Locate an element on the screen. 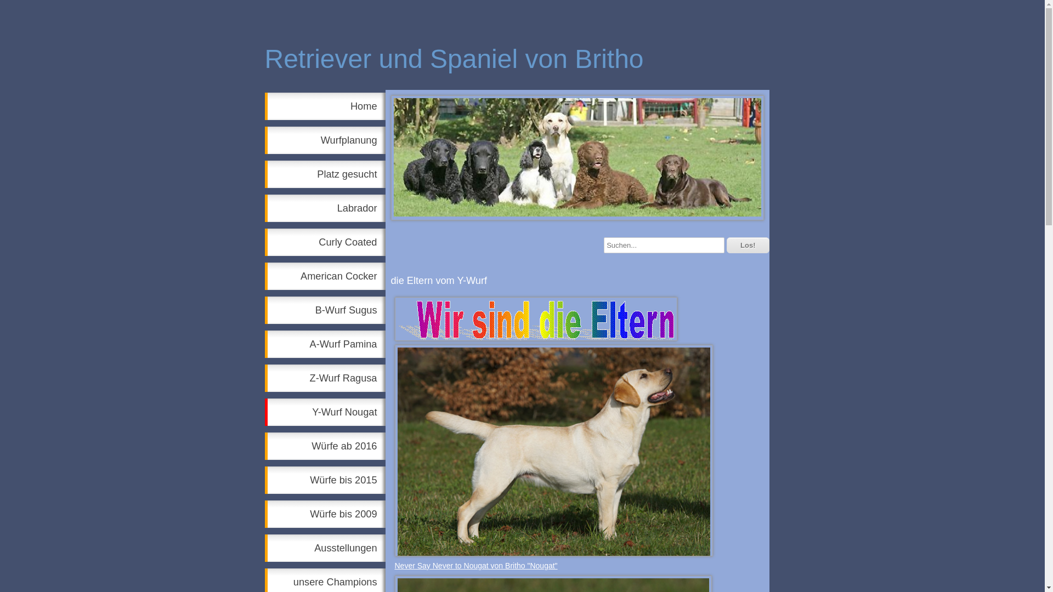 The image size is (1053, 592). Home is located at coordinates (325, 106).